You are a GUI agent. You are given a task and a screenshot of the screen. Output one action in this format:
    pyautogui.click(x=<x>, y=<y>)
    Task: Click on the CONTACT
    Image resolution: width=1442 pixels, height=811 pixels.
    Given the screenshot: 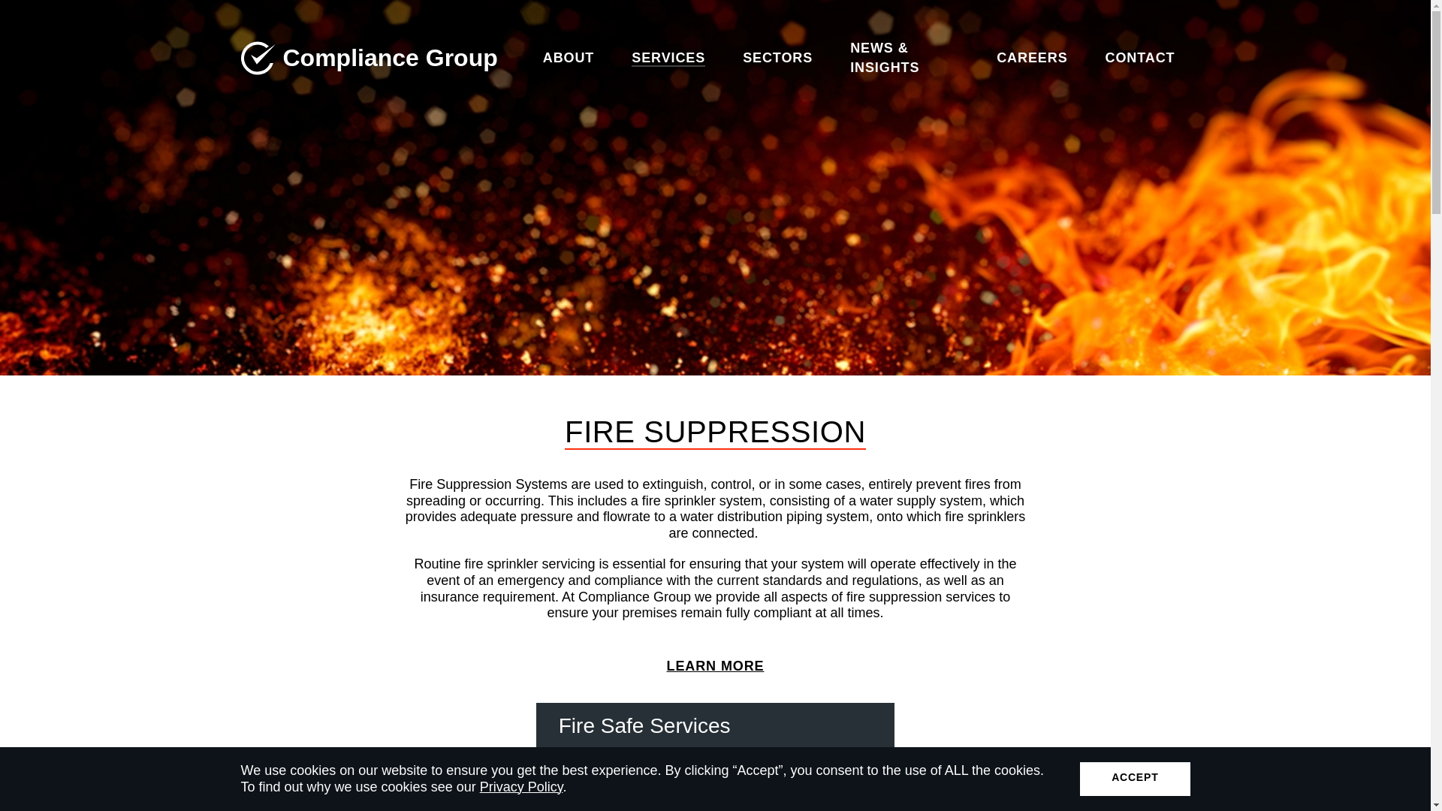 What is the action you would take?
    pyautogui.click(x=1140, y=57)
    